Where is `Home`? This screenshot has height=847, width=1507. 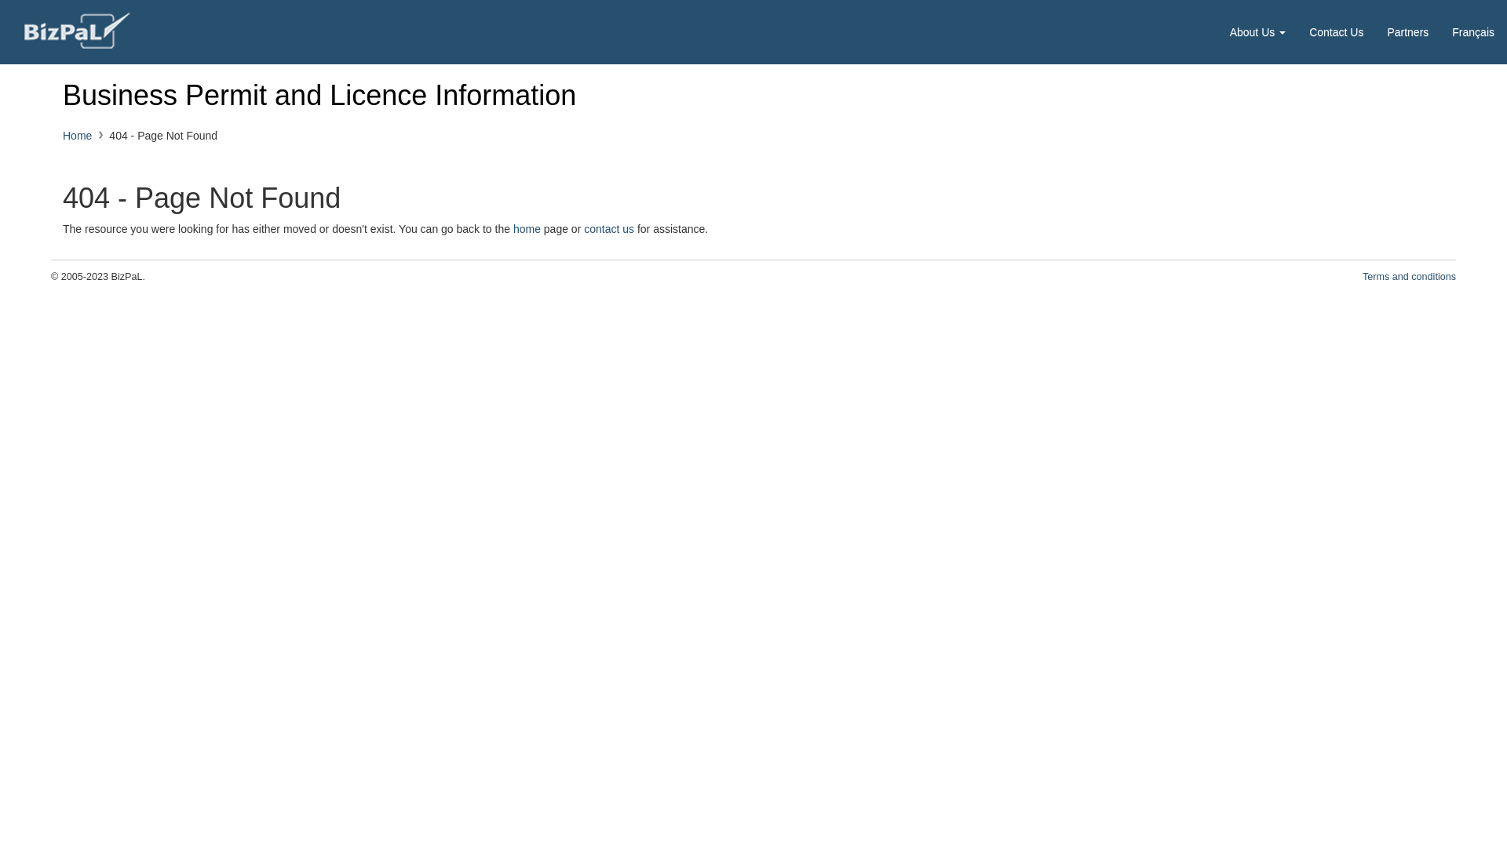
Home is located at coordinates (77, 136).